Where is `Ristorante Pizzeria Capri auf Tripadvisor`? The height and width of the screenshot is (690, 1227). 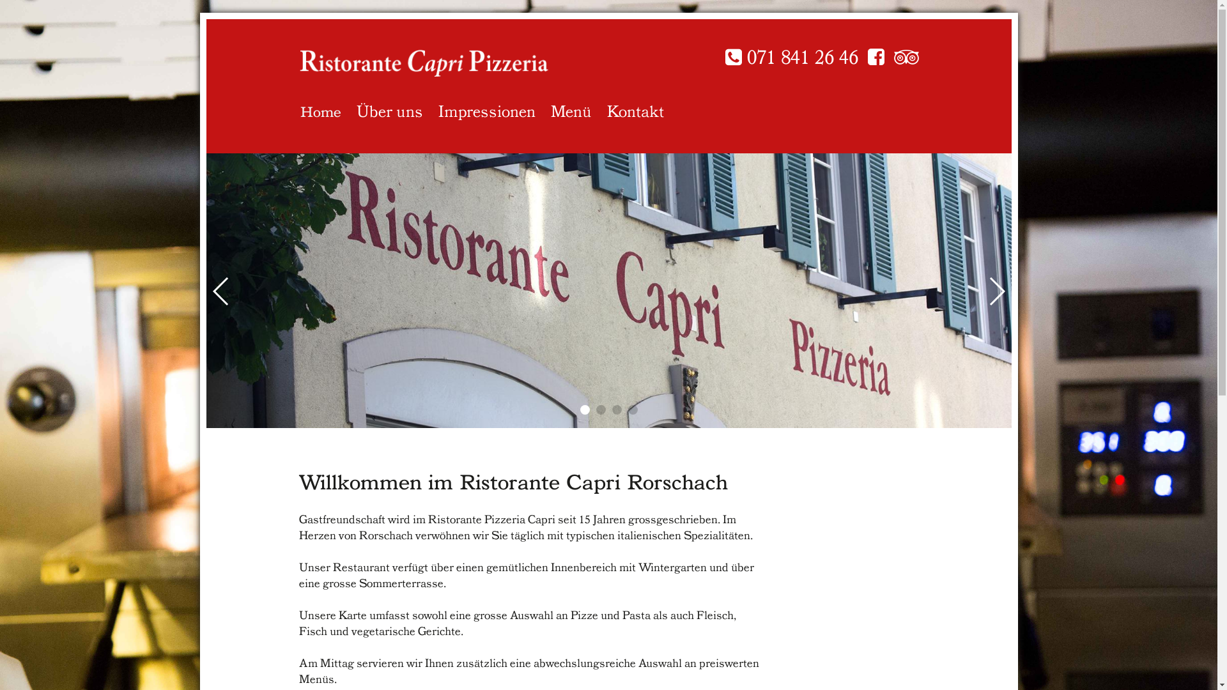
Ristorante Pizzeria Capri auf Tripadvisor is located at coordinates (906, 57).